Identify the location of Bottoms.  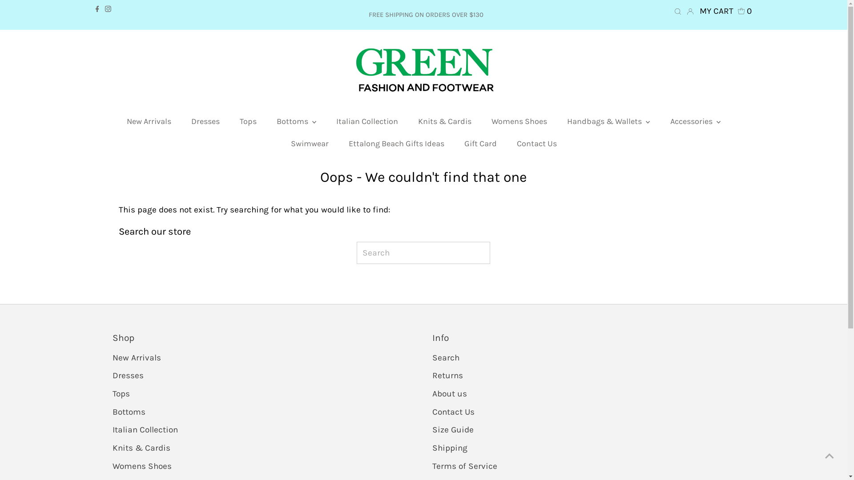
(129, 412).